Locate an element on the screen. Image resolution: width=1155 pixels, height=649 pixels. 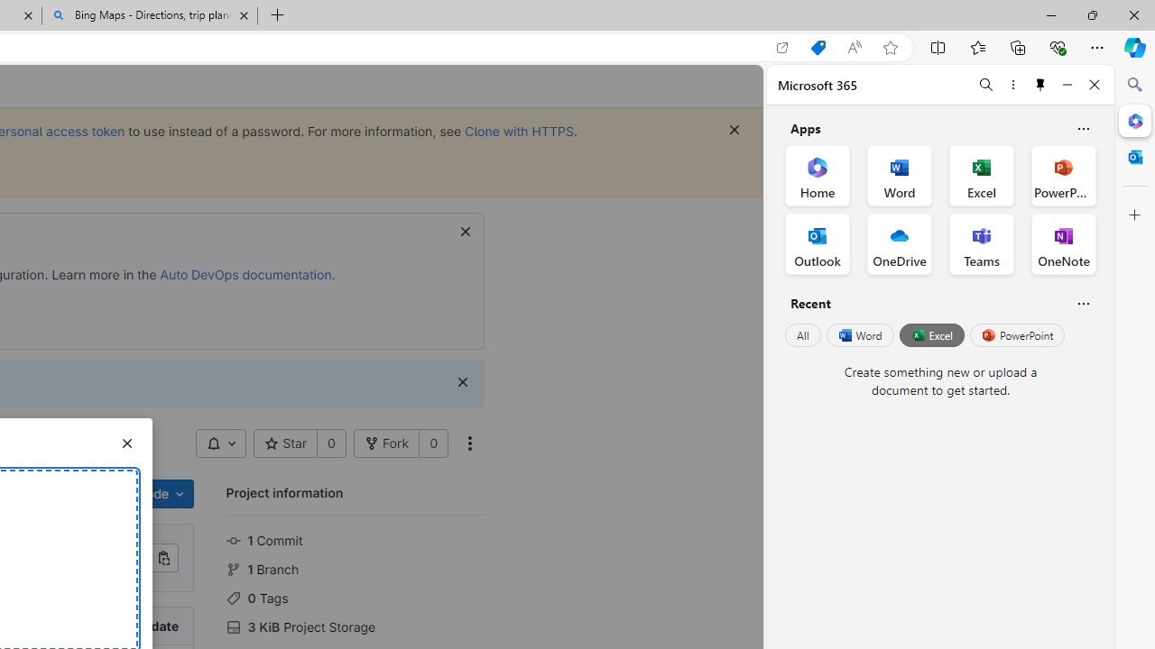
0 Tags is located at coordinates (356, 597).